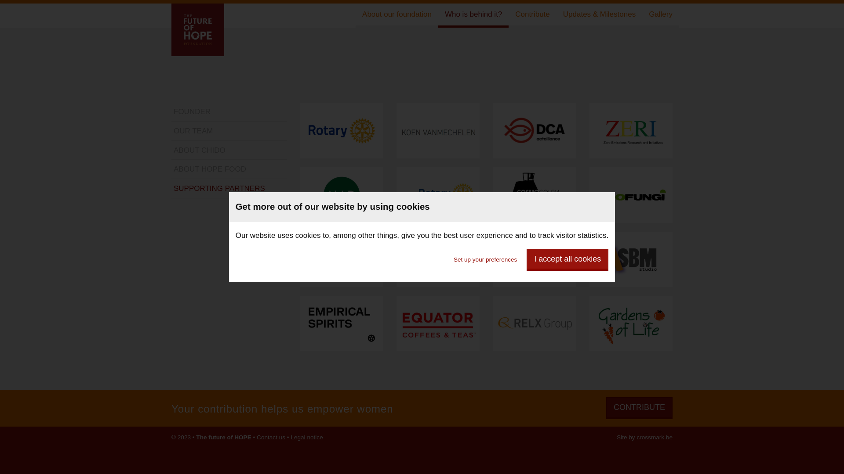  What do you see at coordinates (473, 16) in the screenshot?
I see `Who is behind it?` at bounding box center [473, 16].